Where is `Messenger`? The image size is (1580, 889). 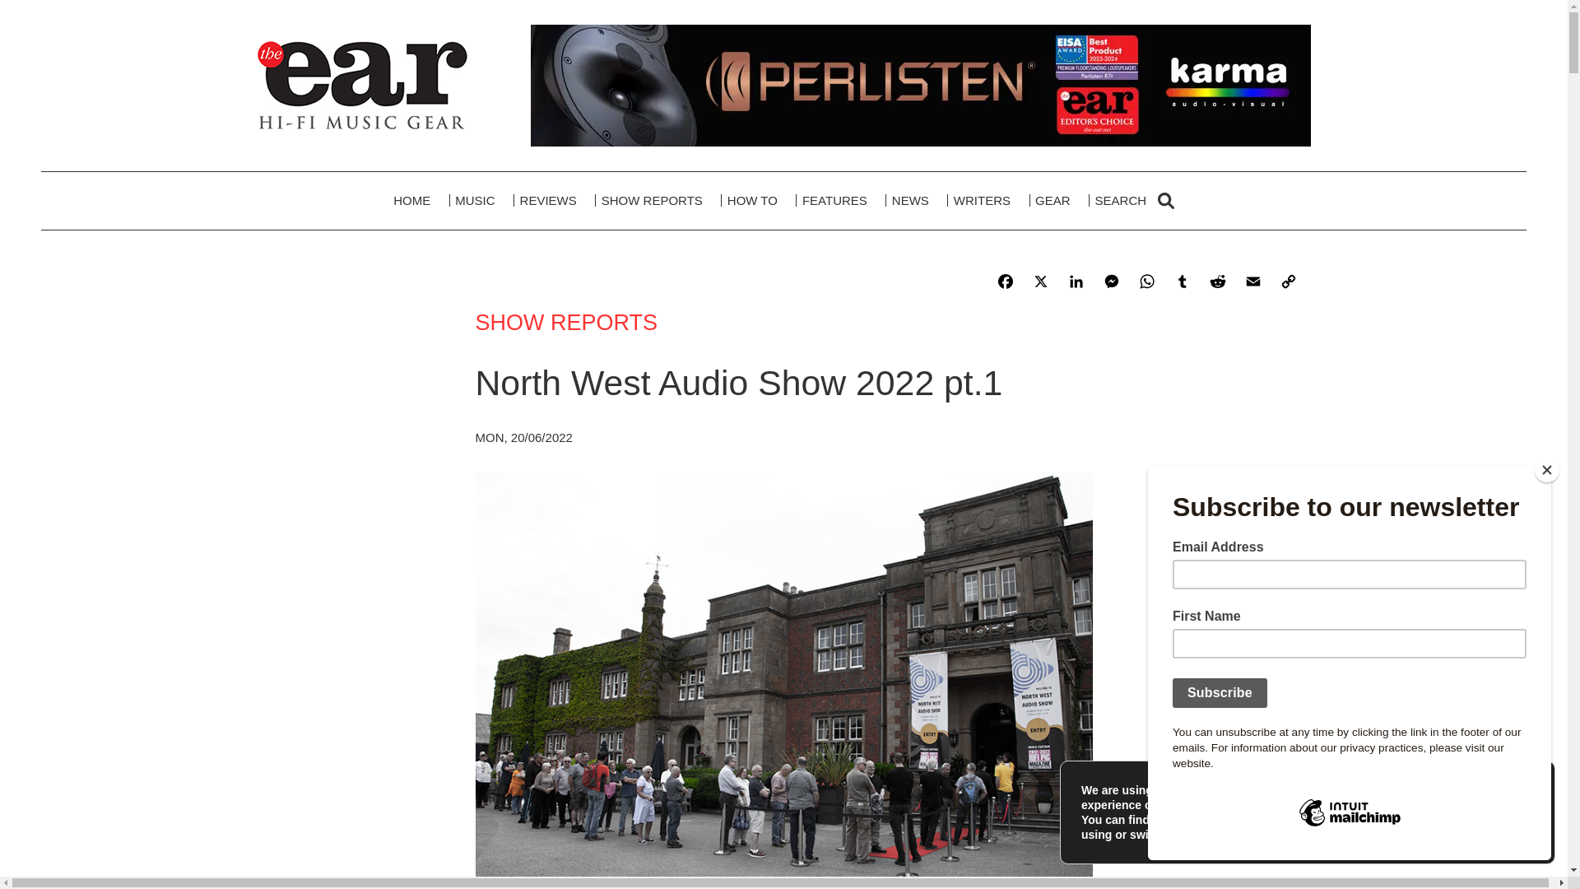
Messenger is located at coordinates (1113, 283).